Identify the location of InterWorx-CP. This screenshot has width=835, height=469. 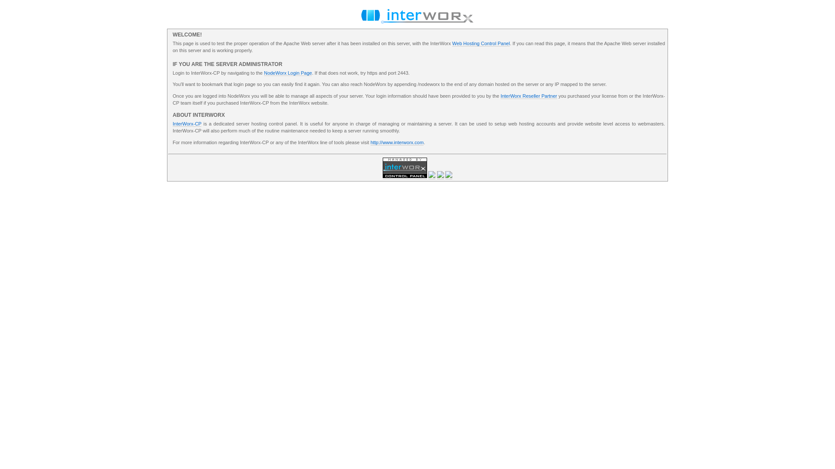
(187, 124).